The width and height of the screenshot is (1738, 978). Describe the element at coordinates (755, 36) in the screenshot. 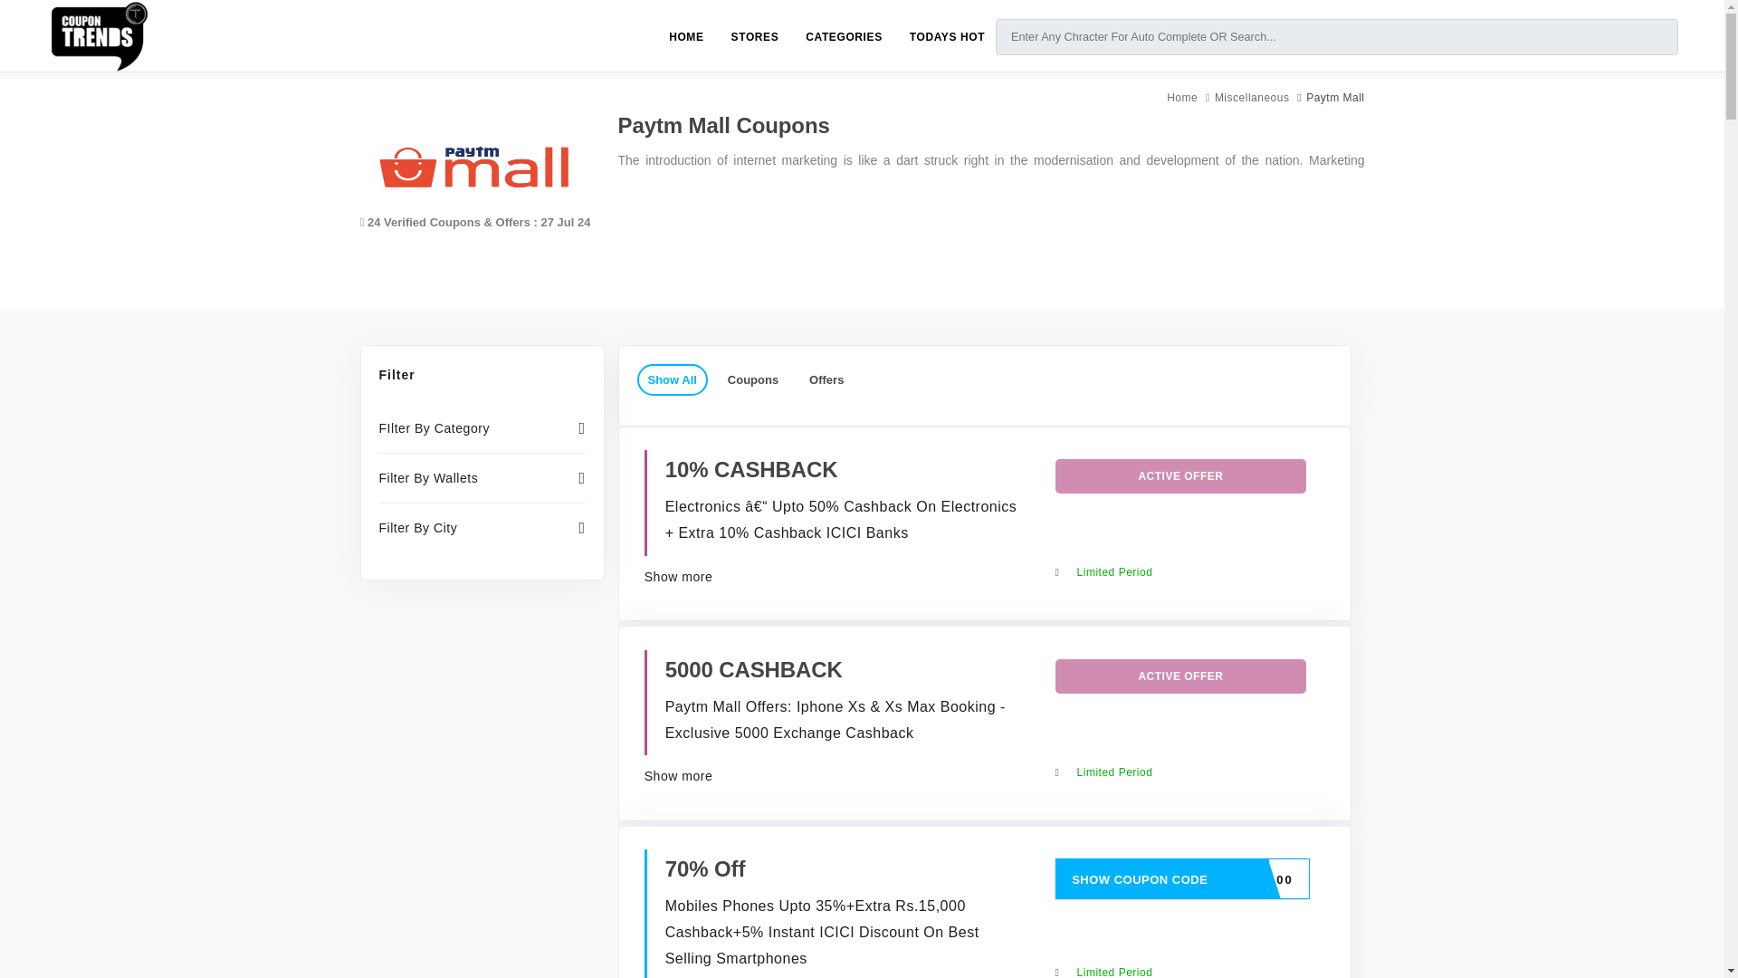

I see `STORES` at that location.